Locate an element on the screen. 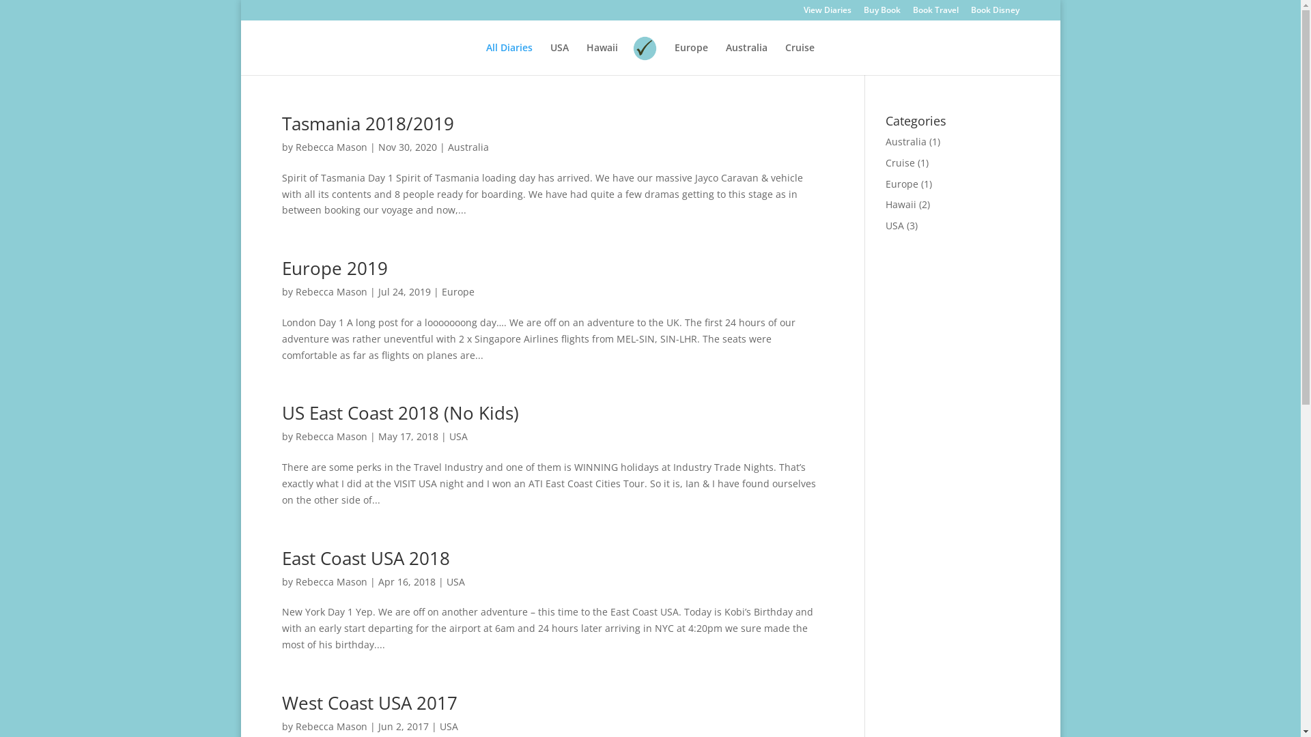 This screenshot has width=1311, height=737. Cruise is located at coordinates (900, 162).